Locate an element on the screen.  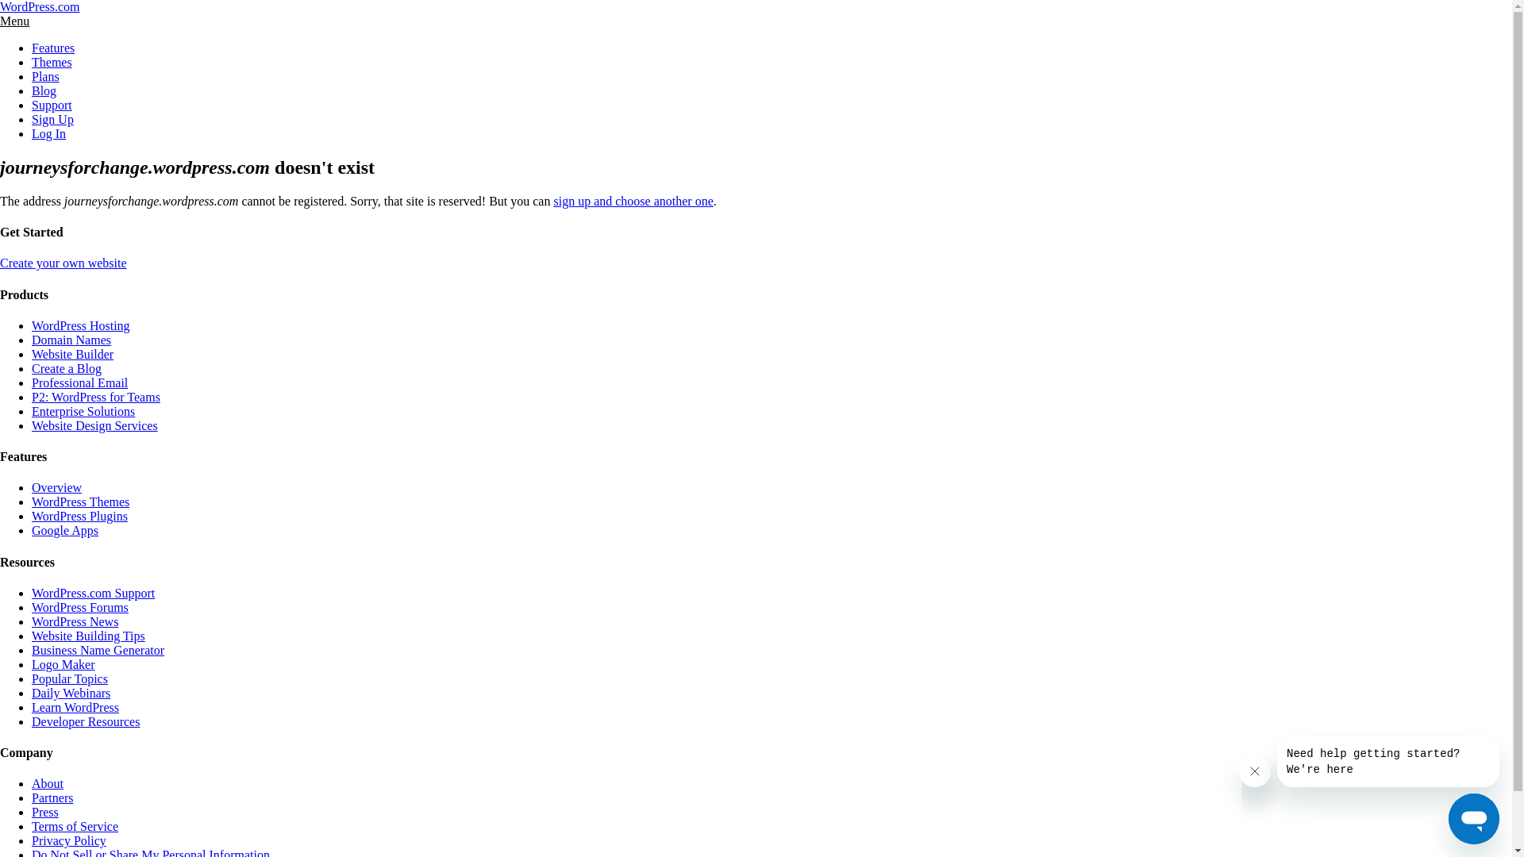
WordPress Plugins is located at coordinates (79, 516).